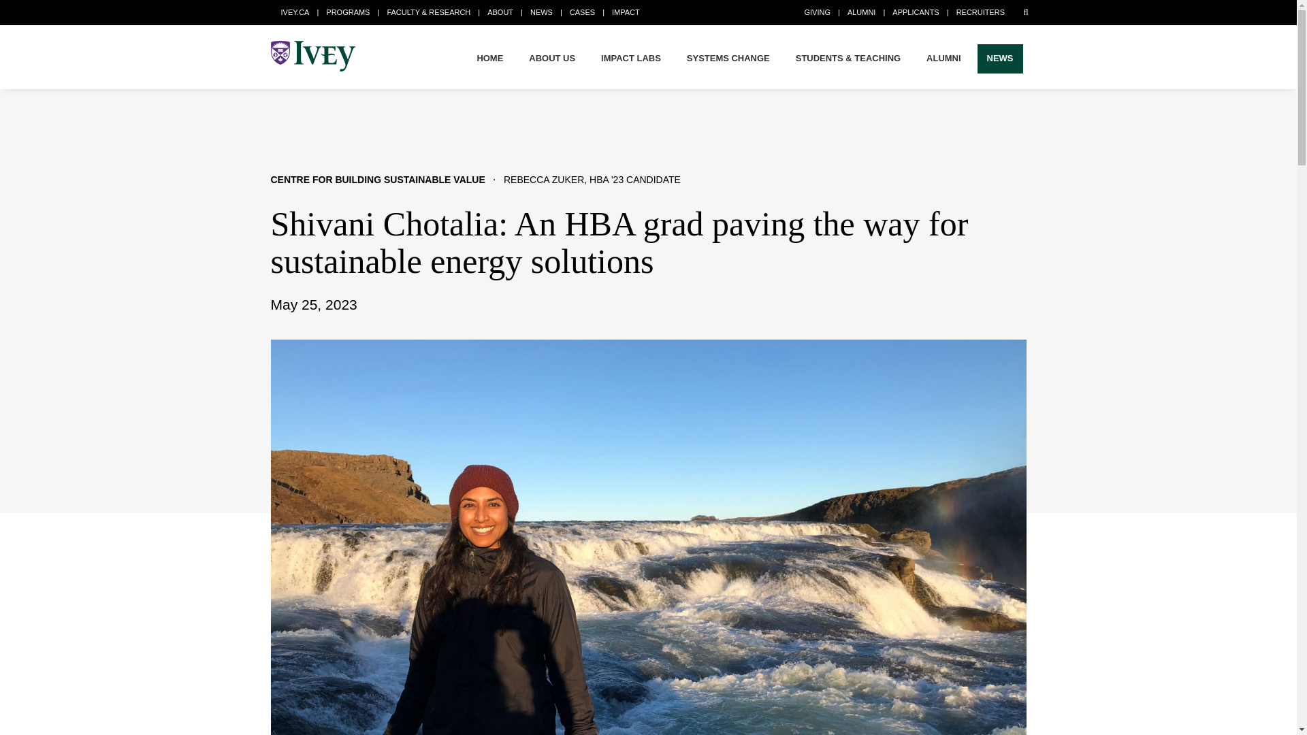  I want to click on Ivey Programs, so click(347, 12).